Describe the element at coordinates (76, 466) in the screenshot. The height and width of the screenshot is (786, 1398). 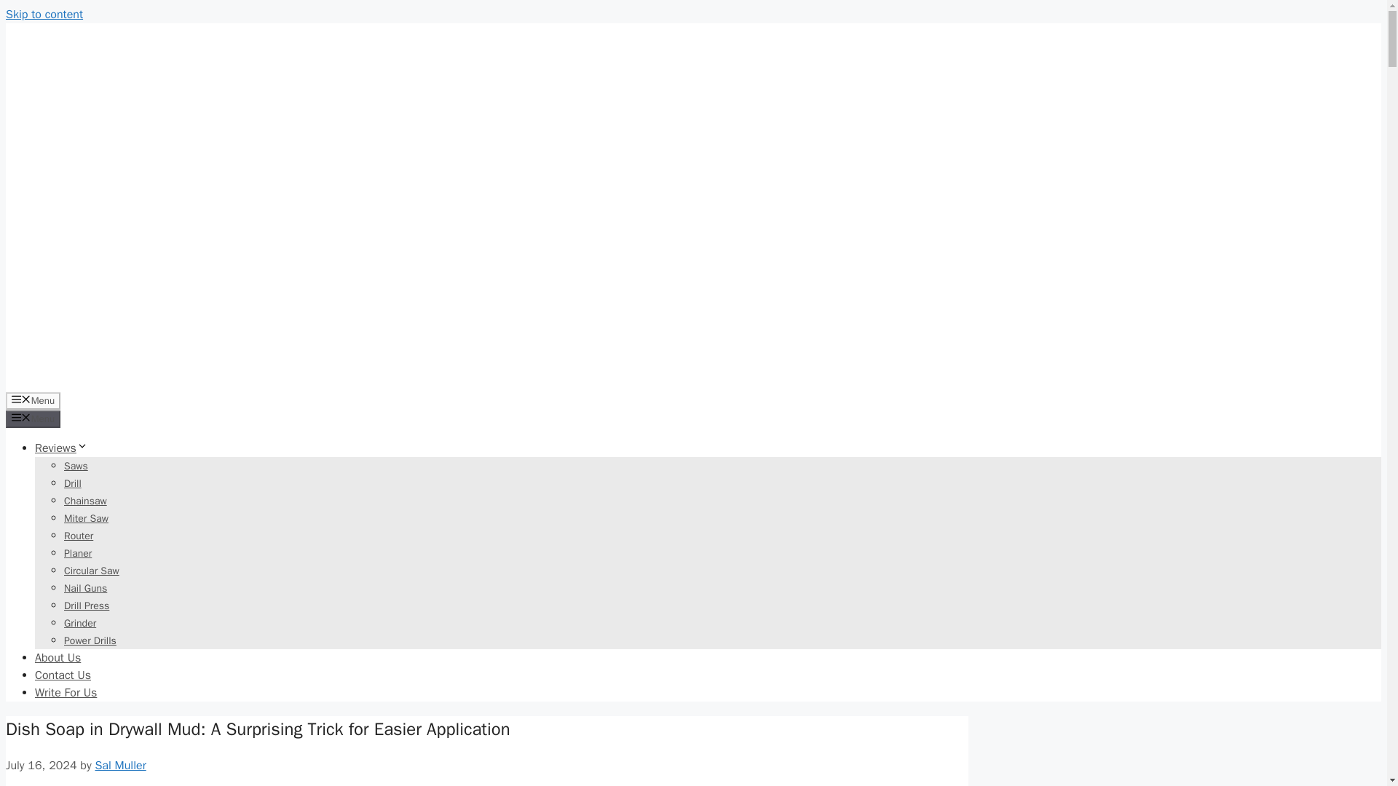
I see `Saws` at that location.